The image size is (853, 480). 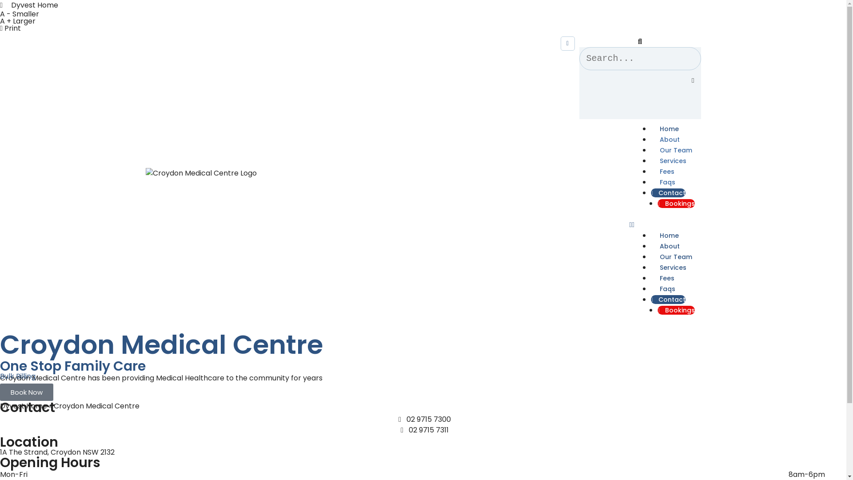 What do you see at coordinates (673, 269) in the screenshot?
I see `Services` at bounding box center [673, 269].